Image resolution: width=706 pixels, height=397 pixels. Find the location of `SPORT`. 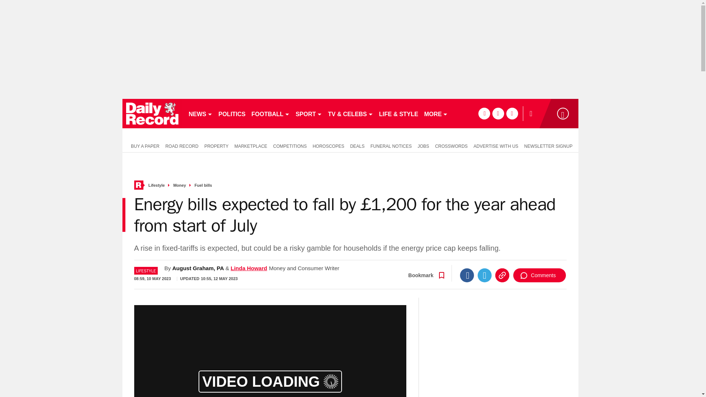

SPORT is located at coordinates (309, 113).